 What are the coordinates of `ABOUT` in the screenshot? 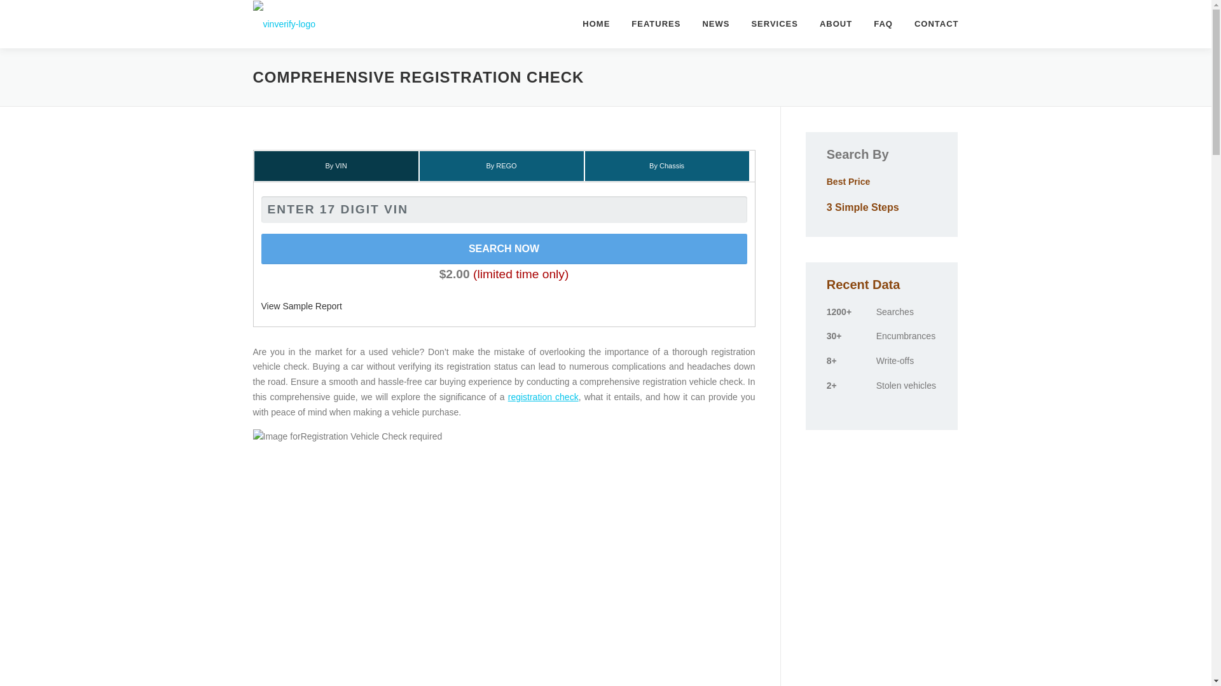 It's located at (836, 24).